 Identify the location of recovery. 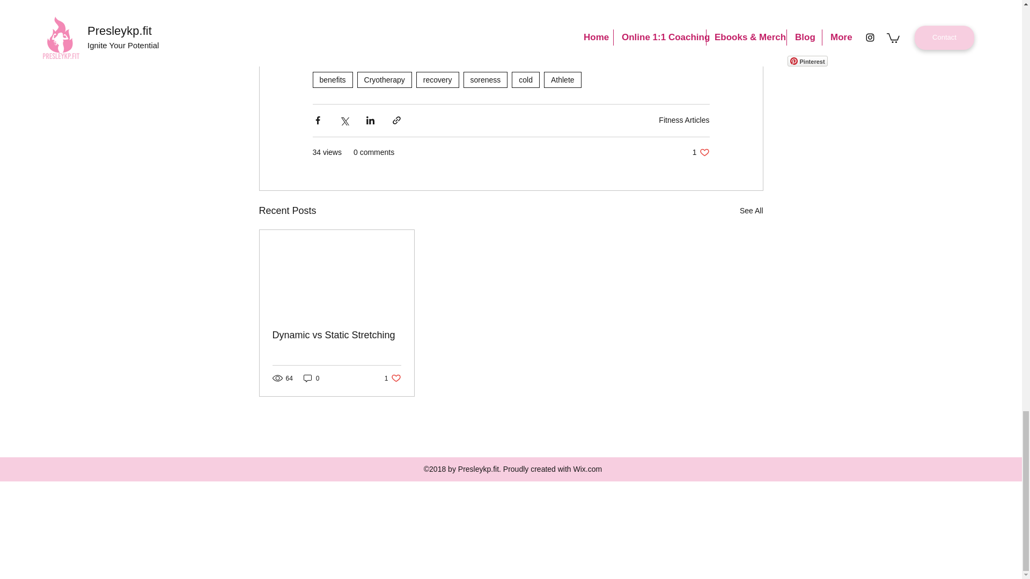
(701, 152).